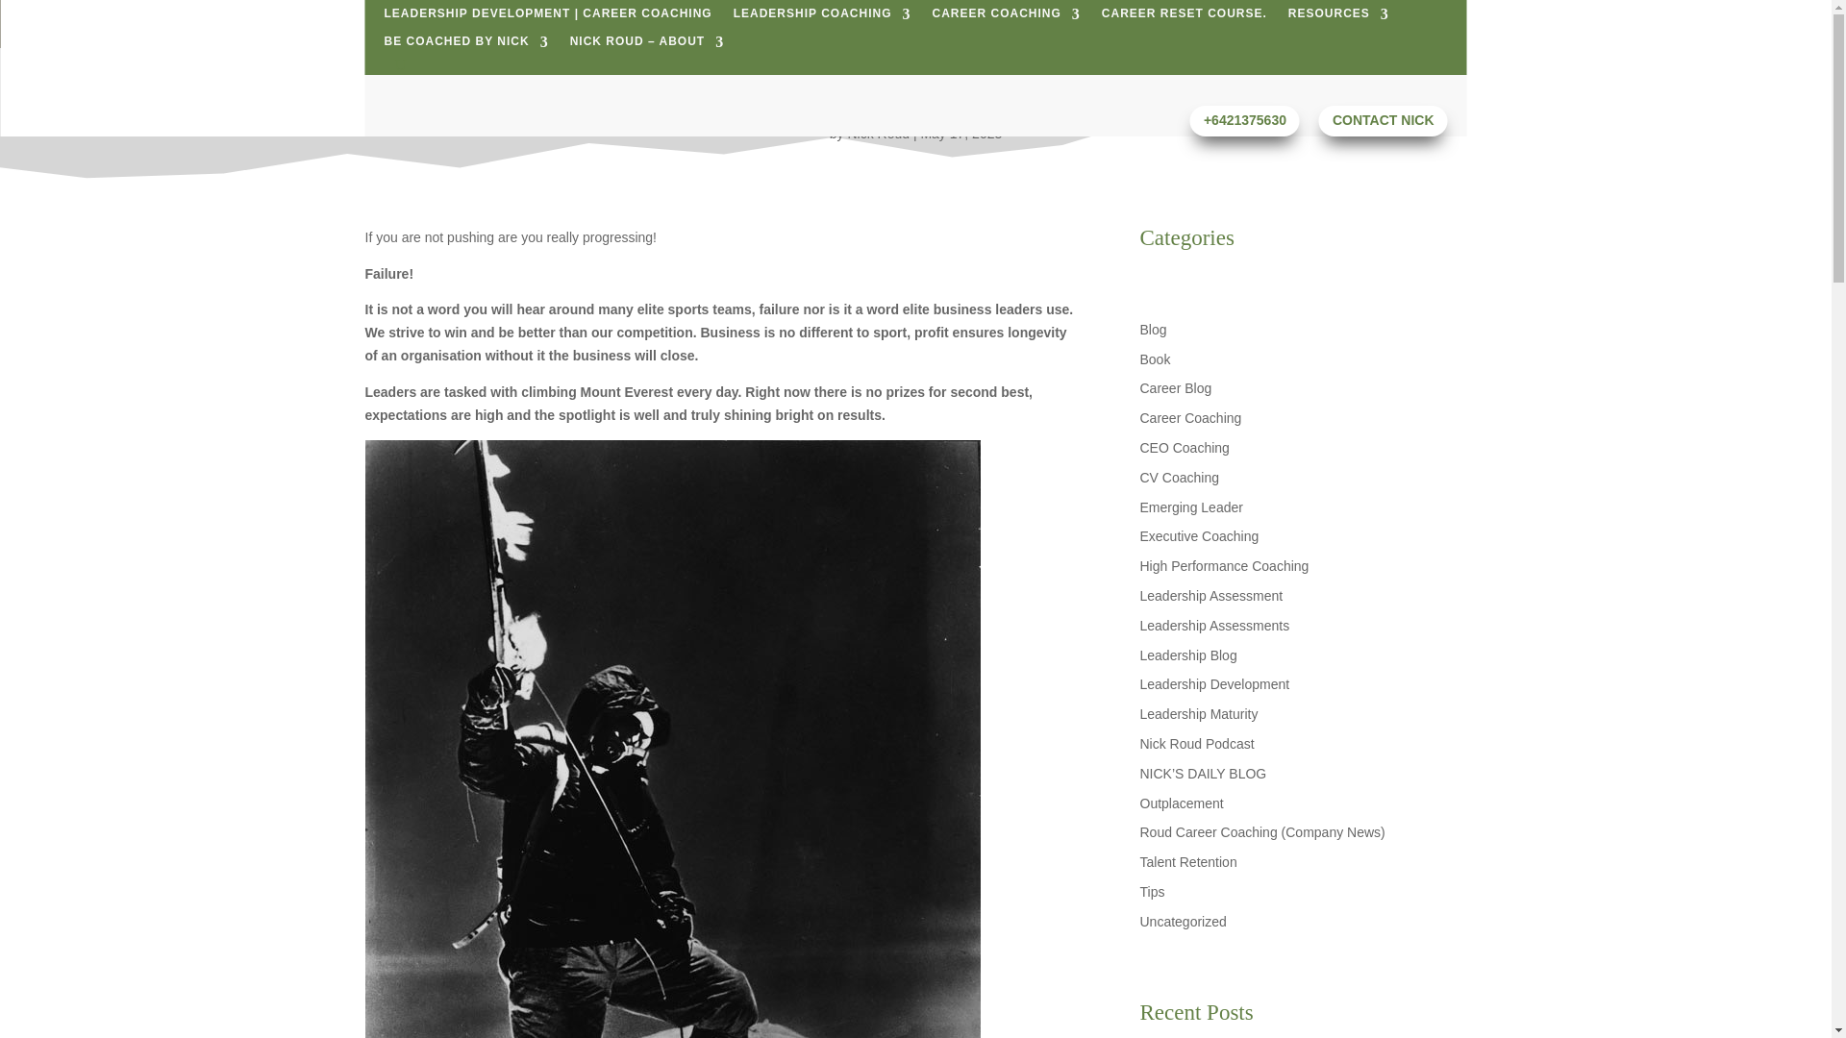  I want to click on CAREER COACHING, so click(1006, 17).